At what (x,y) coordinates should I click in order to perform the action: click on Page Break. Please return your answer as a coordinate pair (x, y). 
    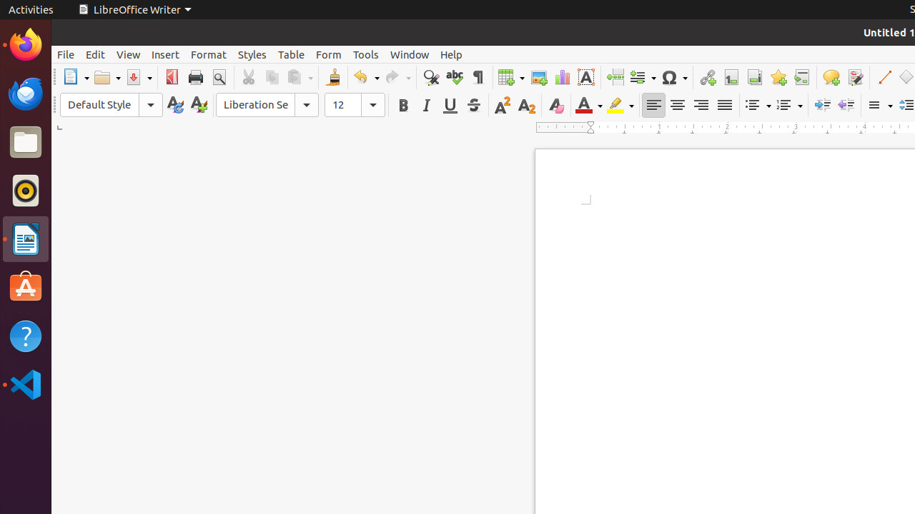
    Looking at the image, I should click on (615, 77).